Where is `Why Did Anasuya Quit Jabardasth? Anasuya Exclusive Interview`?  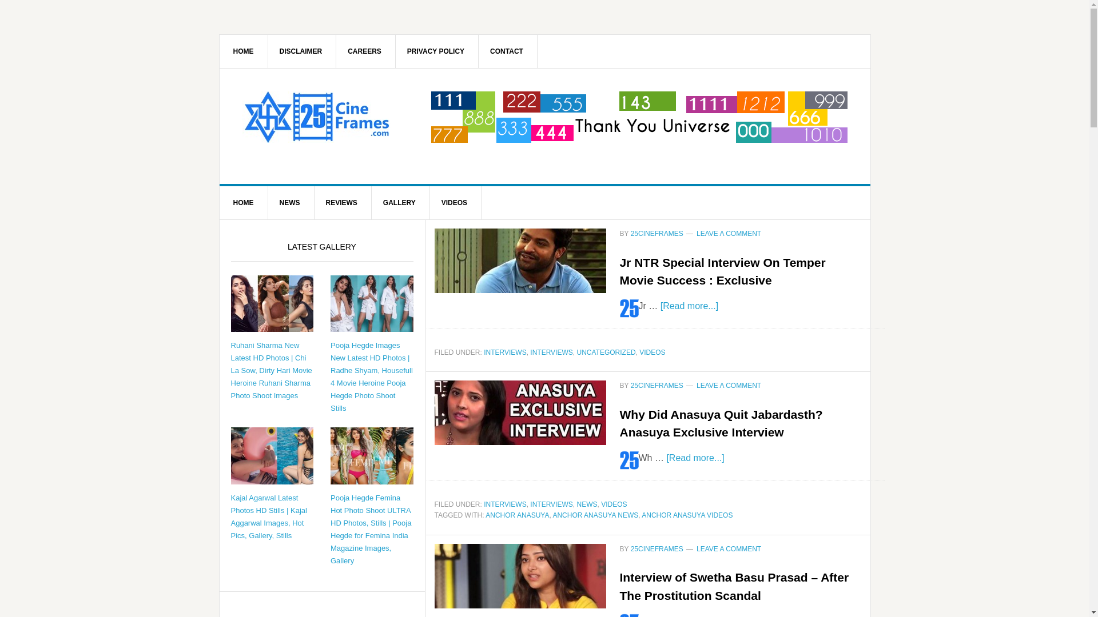
Why Did Anasuya Quit Jabardasth? Anasuya Exclusive Interview is located at coordinates (722, 424).